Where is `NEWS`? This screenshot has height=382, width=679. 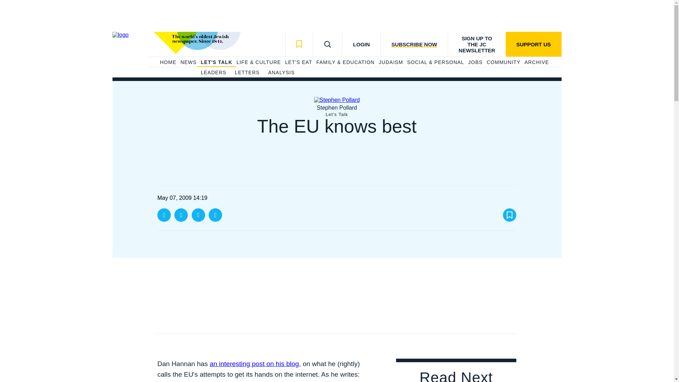
NEWS is located at coordinates (188, 62).